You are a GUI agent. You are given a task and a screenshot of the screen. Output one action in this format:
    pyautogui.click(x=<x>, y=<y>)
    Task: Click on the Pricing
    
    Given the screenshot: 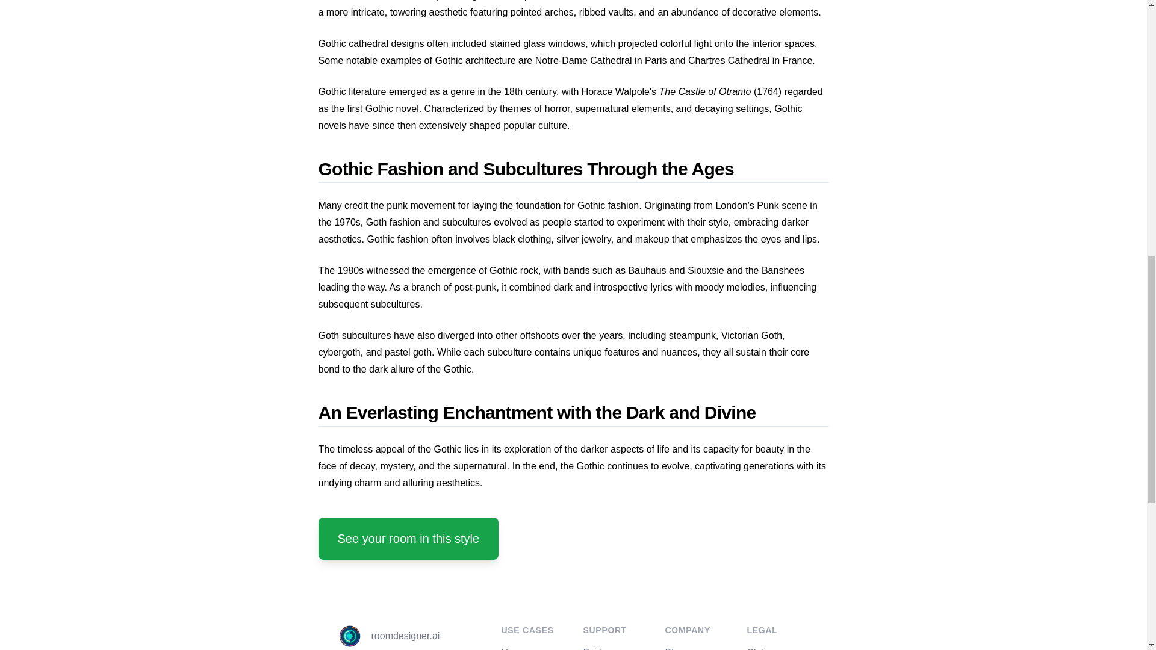 What is the action you would take?
    pyautogui.click(x=597, y=649)
    